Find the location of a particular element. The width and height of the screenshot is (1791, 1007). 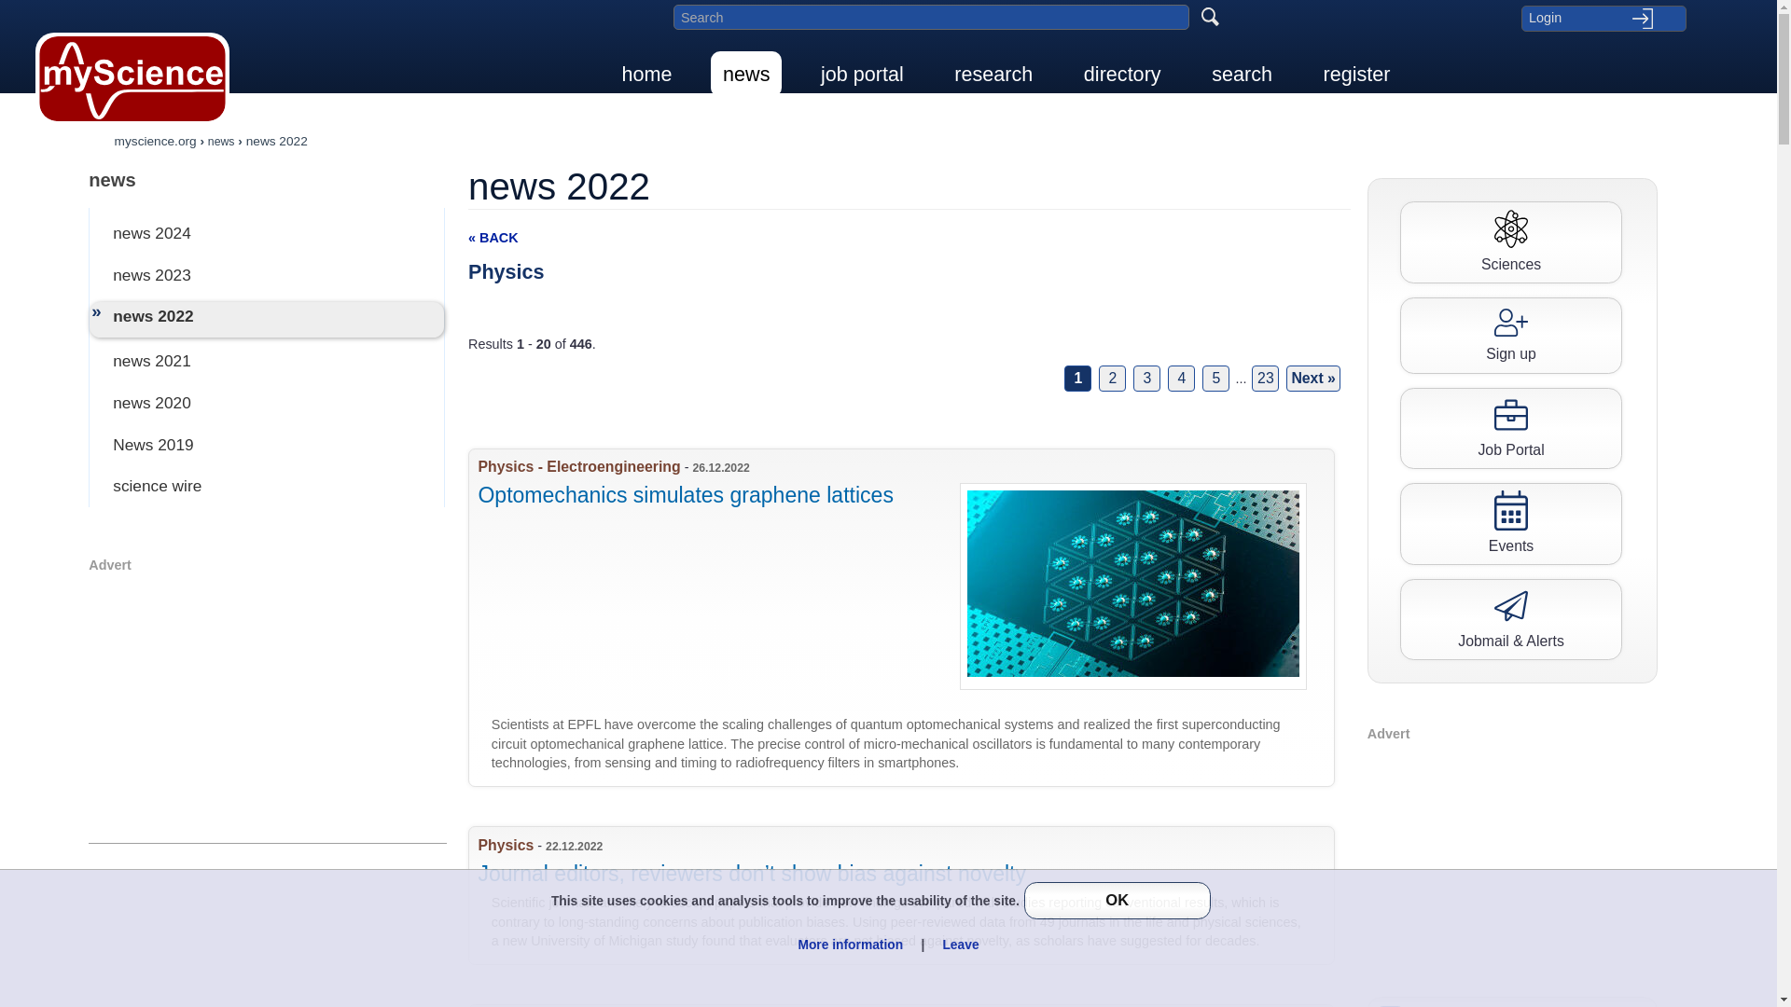

UMICH is located at coordinates (909, 895).